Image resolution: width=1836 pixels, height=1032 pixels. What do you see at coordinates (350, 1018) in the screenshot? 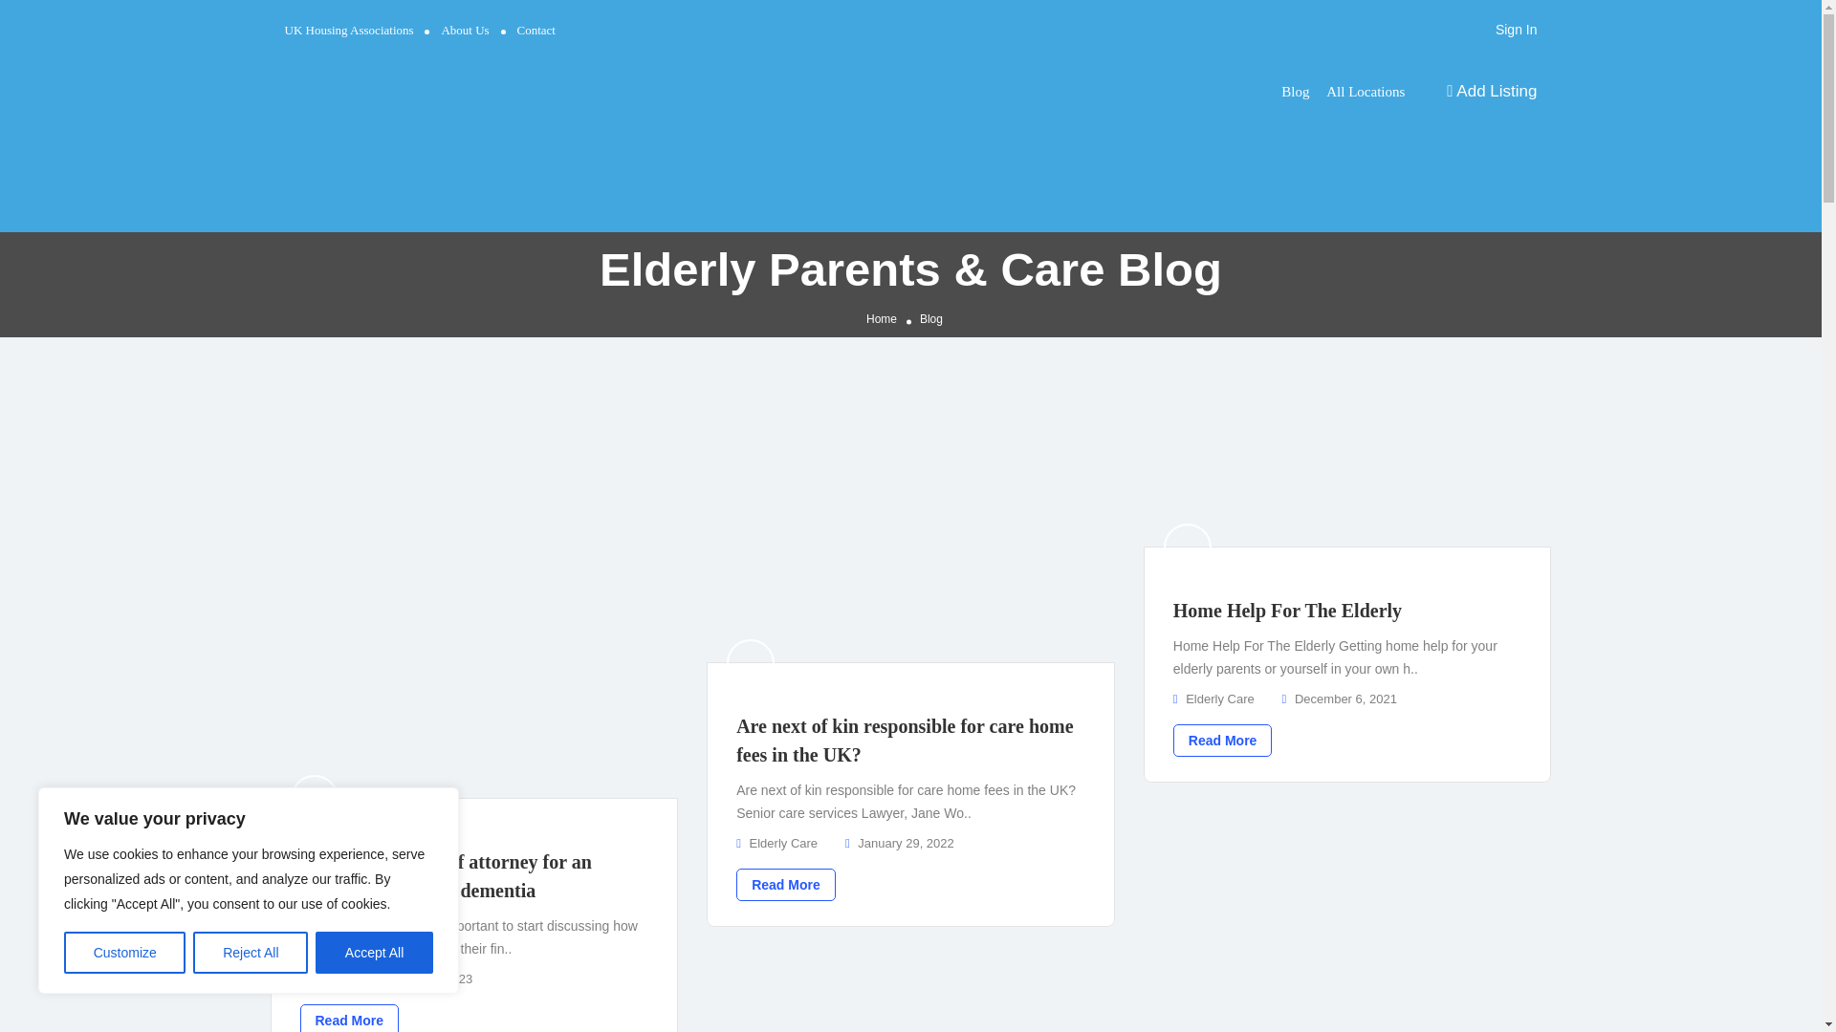
I see `Read More` at bounding box center [350, 1018].